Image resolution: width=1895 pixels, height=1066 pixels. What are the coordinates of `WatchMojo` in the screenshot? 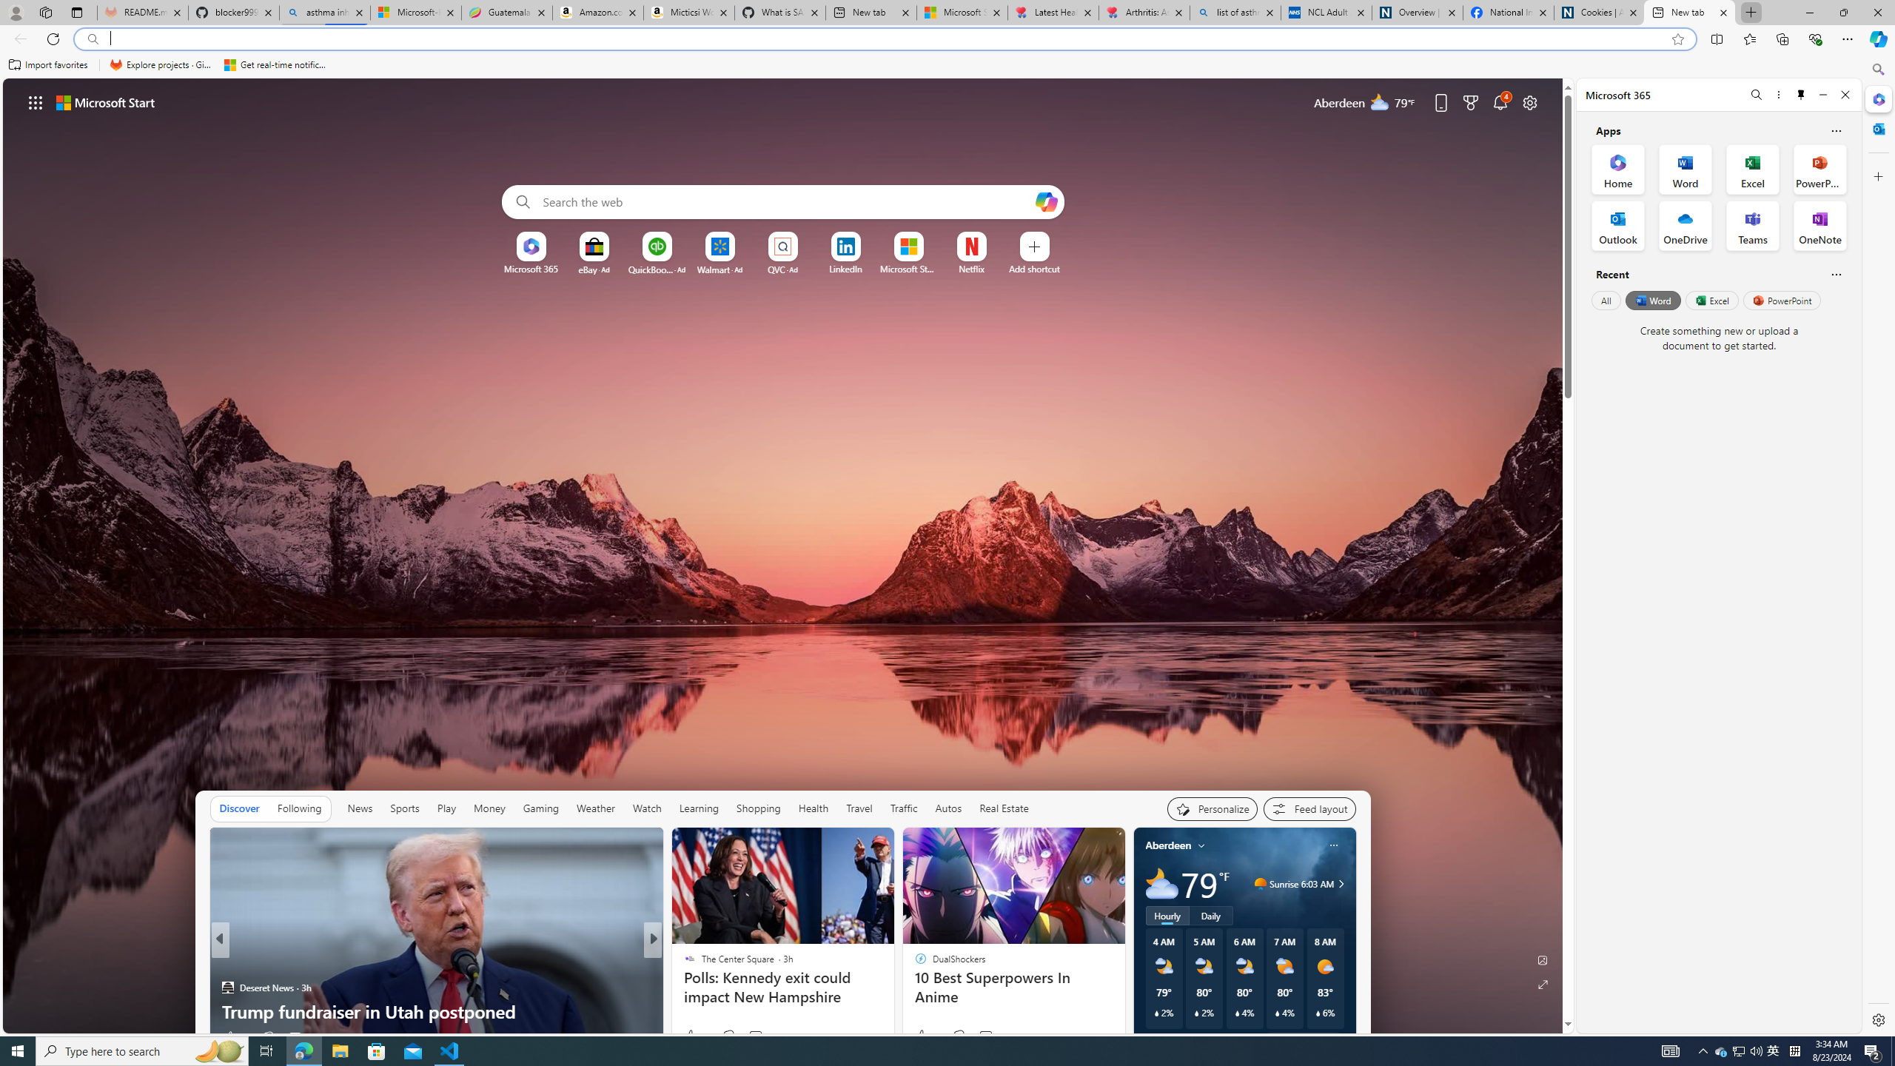 It's located at (682, 988).